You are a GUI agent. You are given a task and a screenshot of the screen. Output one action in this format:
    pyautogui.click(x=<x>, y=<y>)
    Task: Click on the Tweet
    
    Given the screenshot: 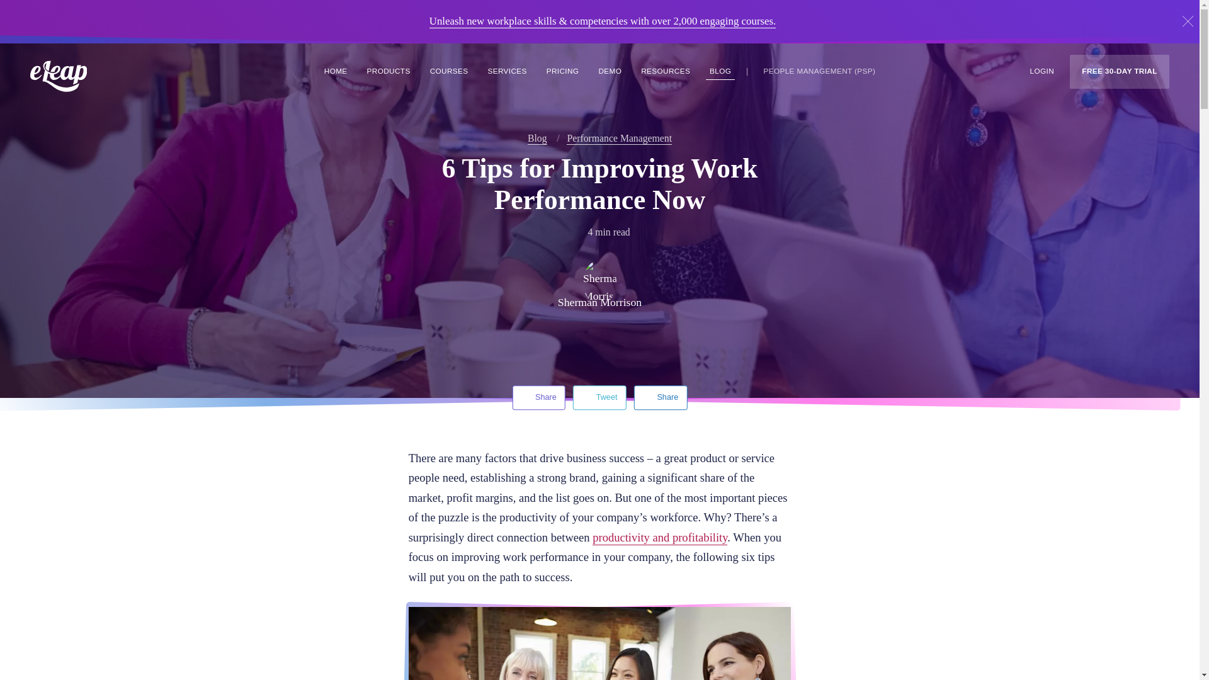 What is the action you would take?
    pyautogui.click(x=599, y=398)
    